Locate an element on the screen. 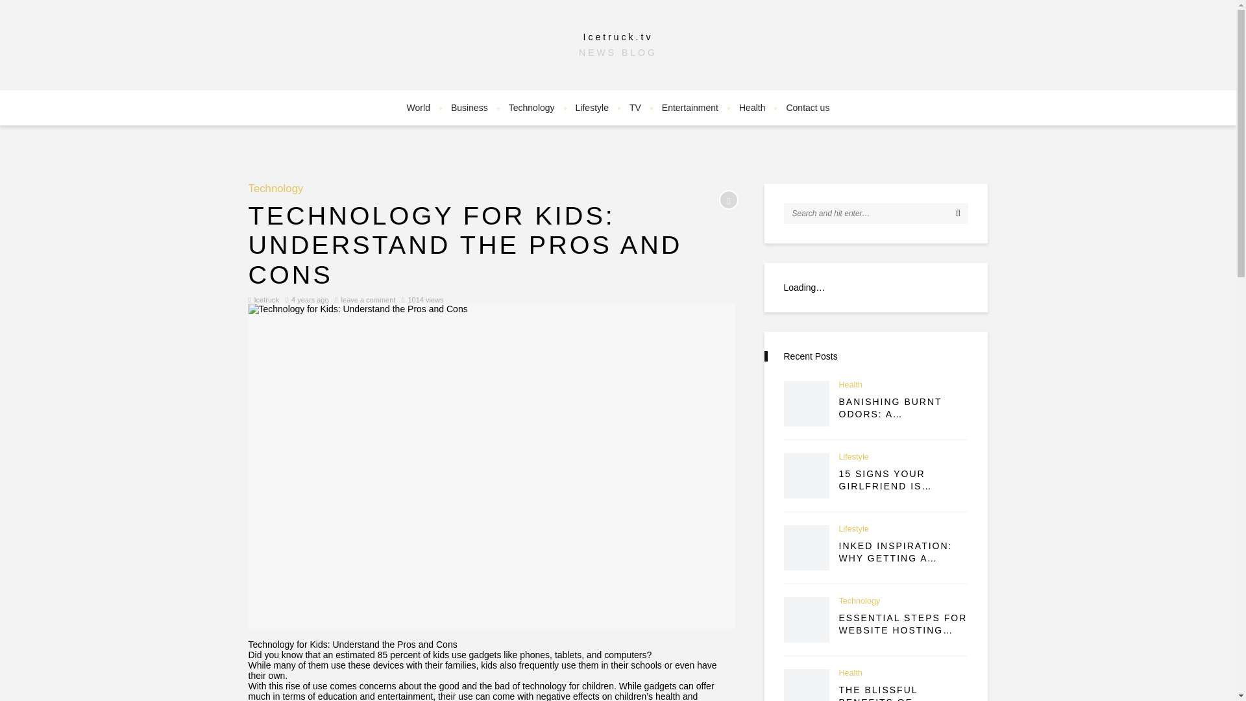 The width and height of the screenshot is (1246, 701). Icetruck is located at coordinates (266, 299).